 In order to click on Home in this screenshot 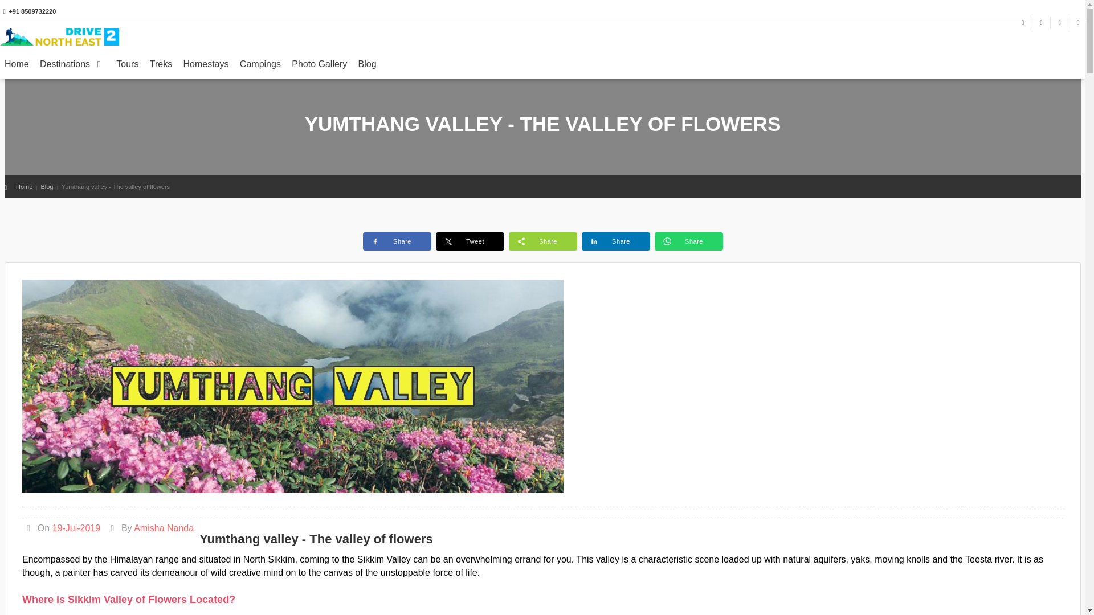, I will do `click(24, 186)`.